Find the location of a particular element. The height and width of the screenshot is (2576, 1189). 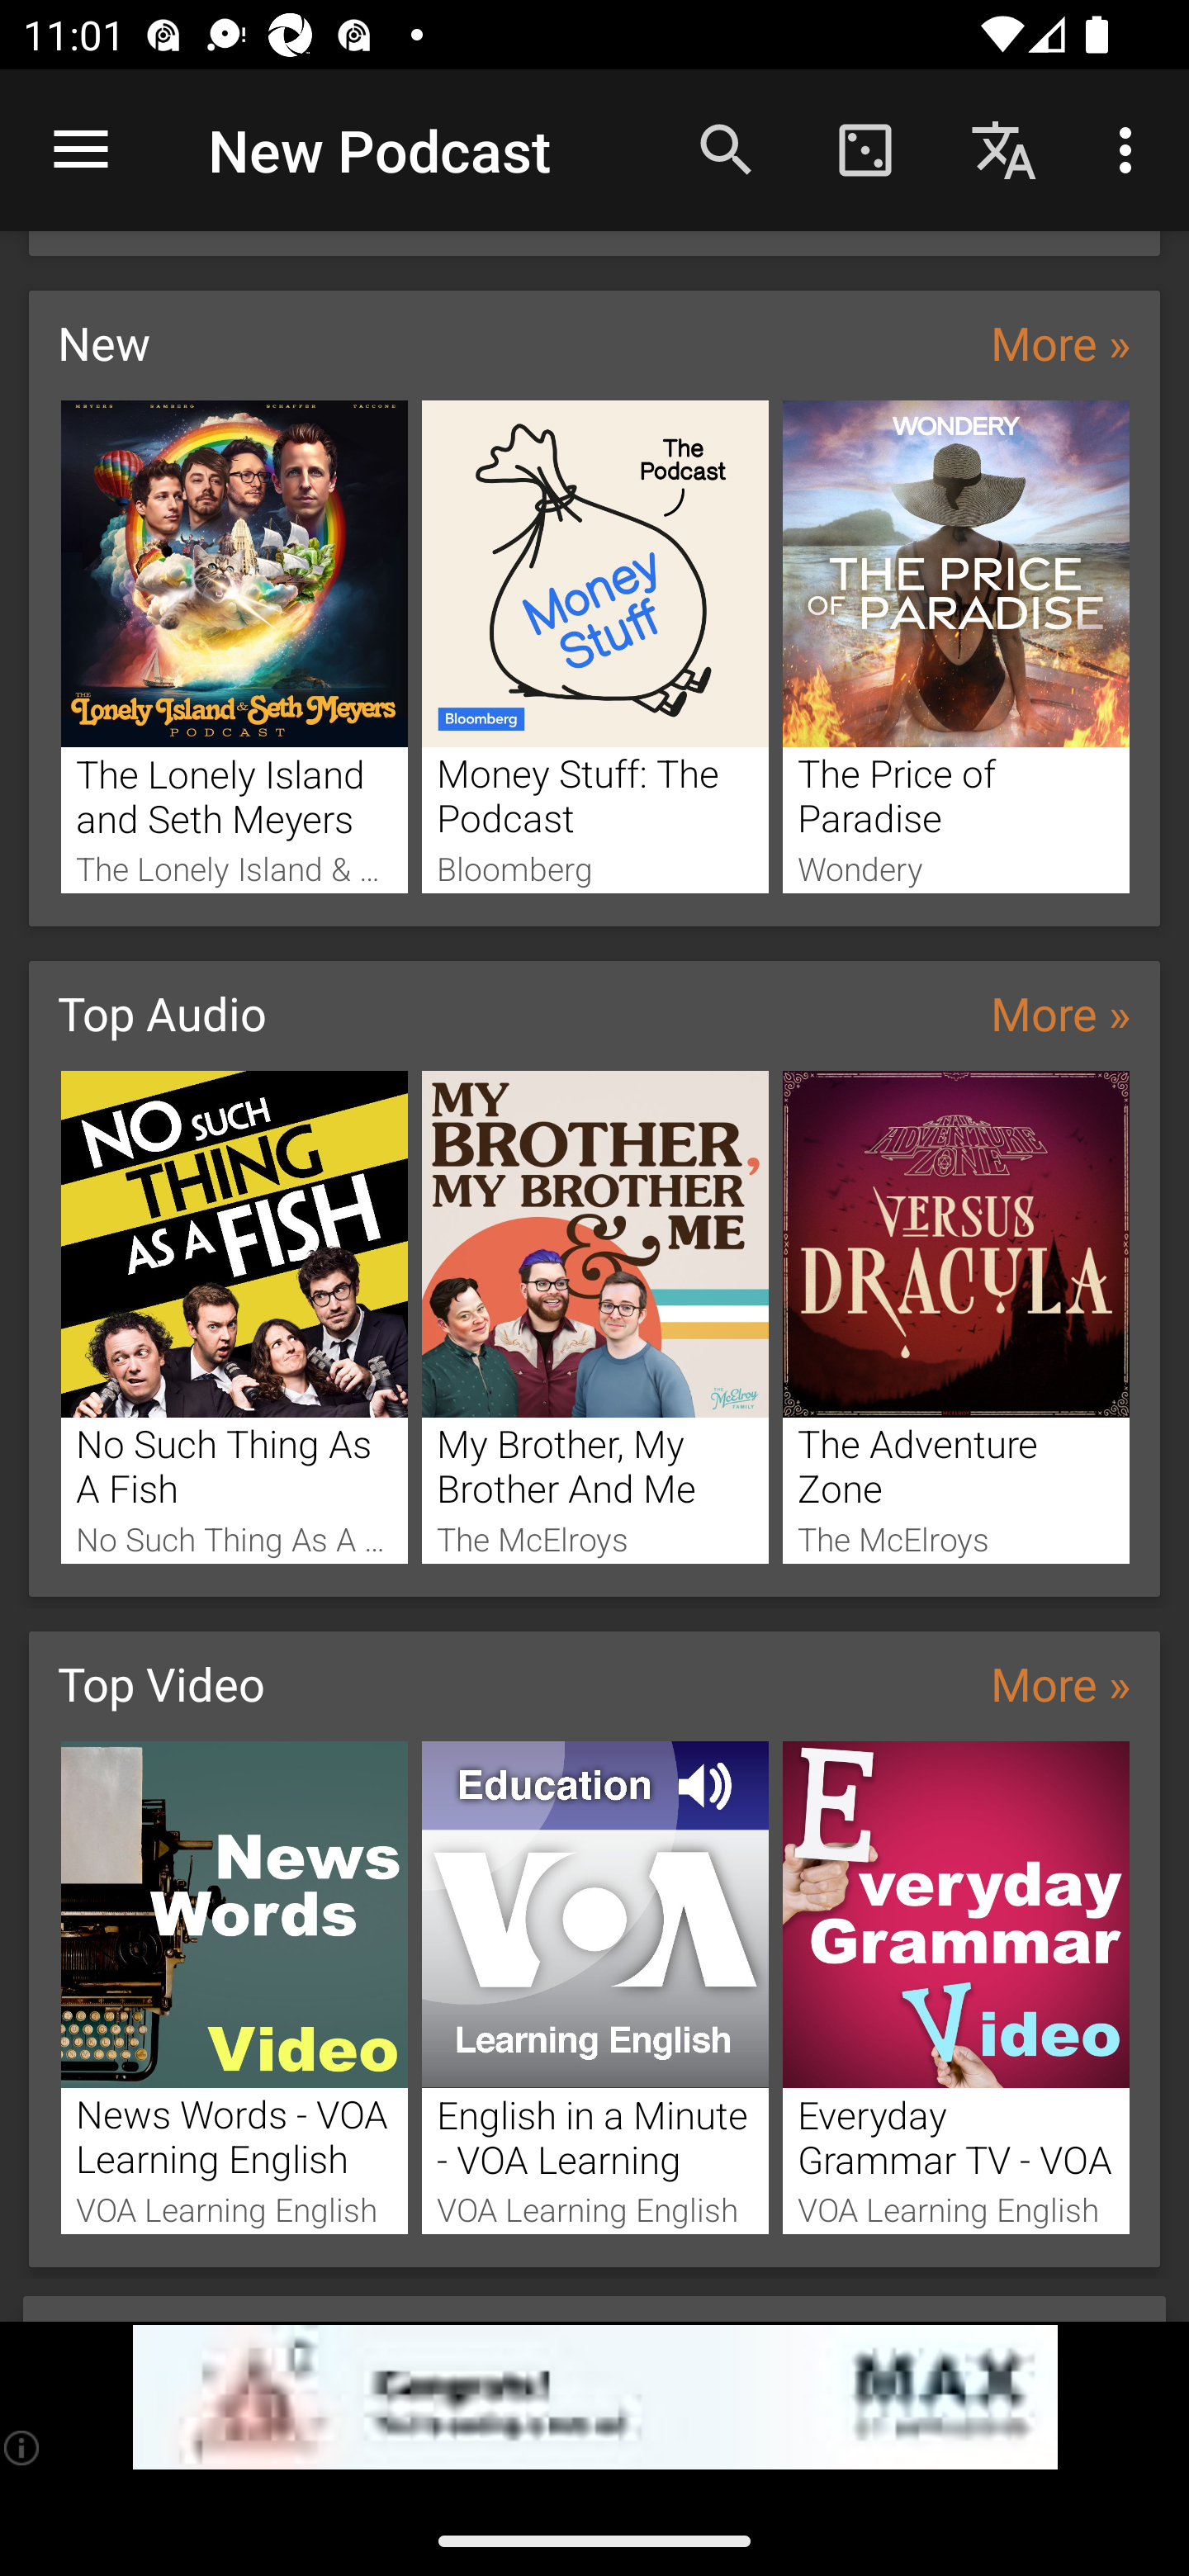

More » is located at coordinates (1060, 342).